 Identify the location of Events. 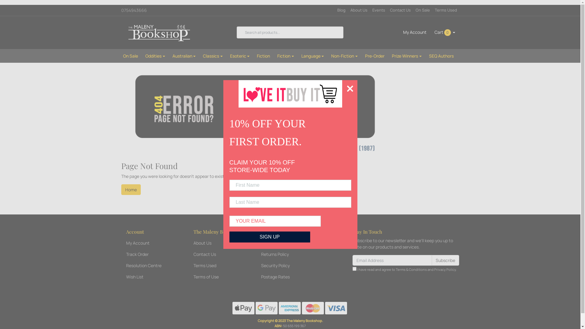
(379, 10).